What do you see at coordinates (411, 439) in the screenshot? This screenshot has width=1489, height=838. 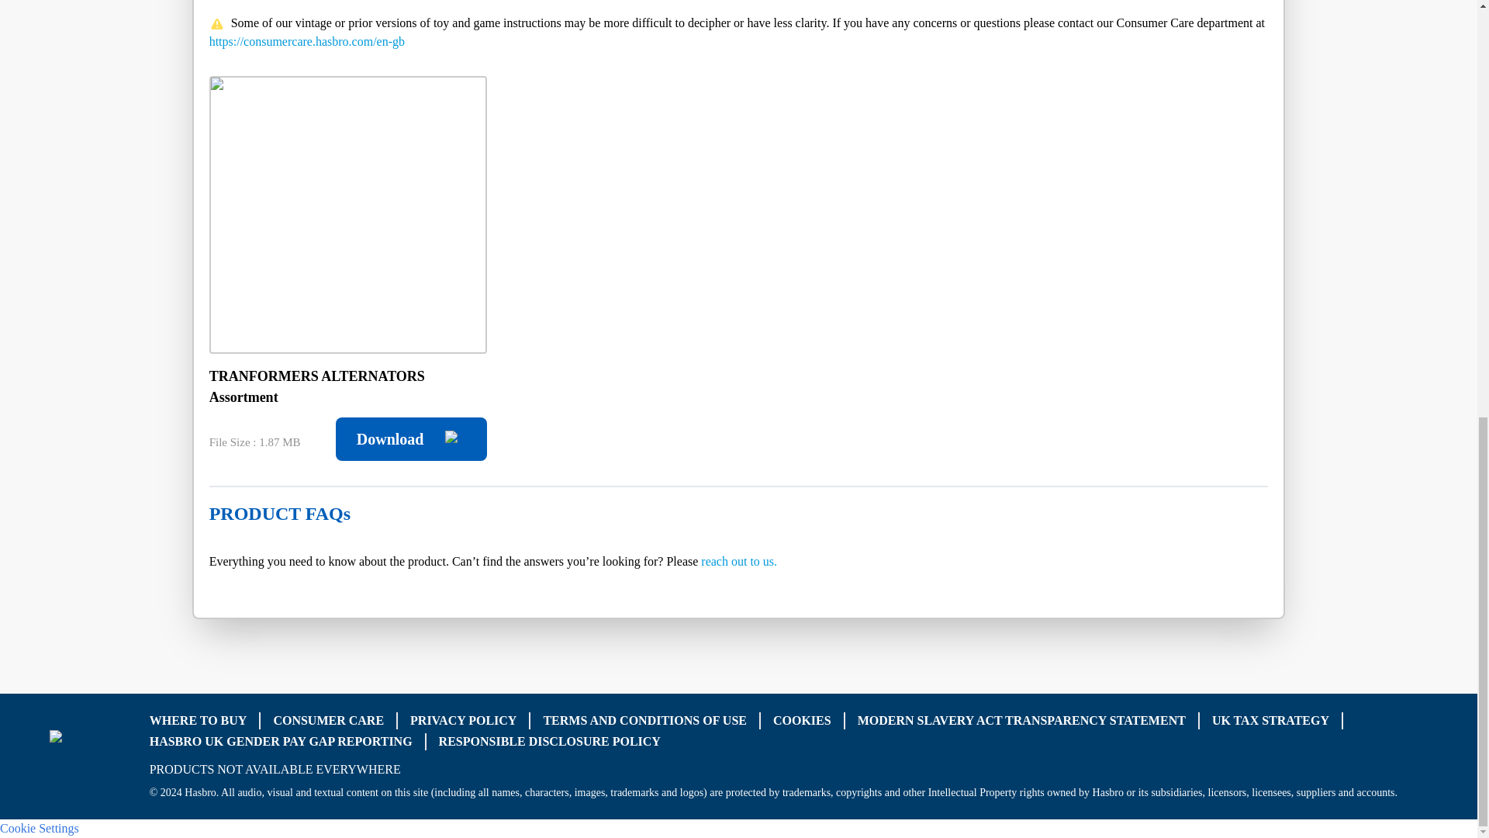 I see `Download` at bounding box center [411, 439].